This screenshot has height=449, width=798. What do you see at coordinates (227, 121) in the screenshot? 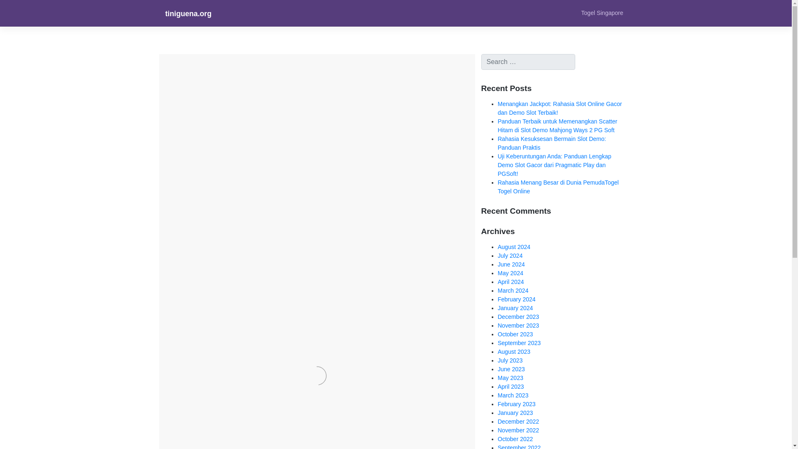
I see `September 21, 2022` at bounding box center [227, 121].